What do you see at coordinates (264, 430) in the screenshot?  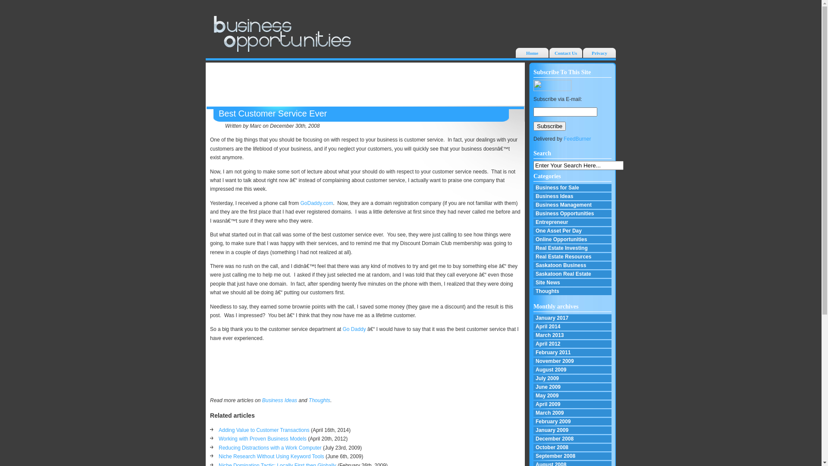 I see `Adding Value to Customer Transactions` at bounding box center [264, 430].